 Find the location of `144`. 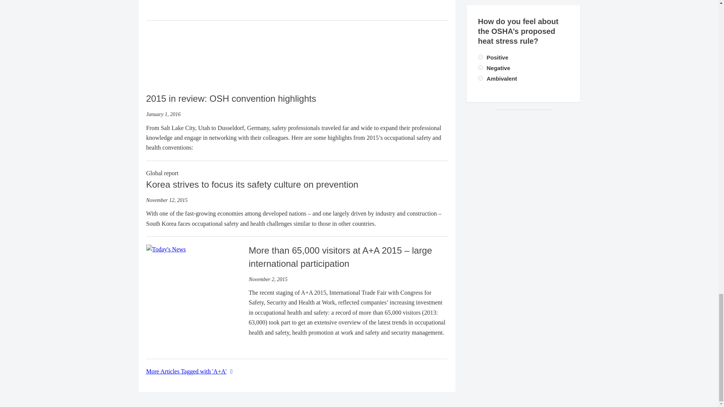

144 is located at coordinates (480, 78).